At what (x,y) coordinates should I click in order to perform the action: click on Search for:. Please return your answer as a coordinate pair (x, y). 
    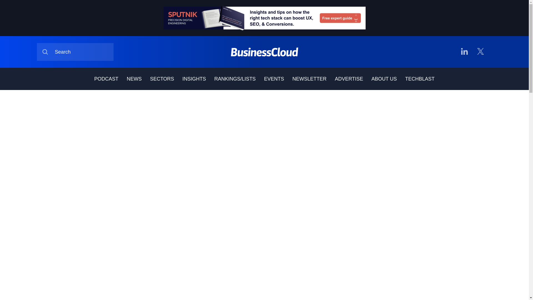
    Looking at the image, I should click on (75, 52).